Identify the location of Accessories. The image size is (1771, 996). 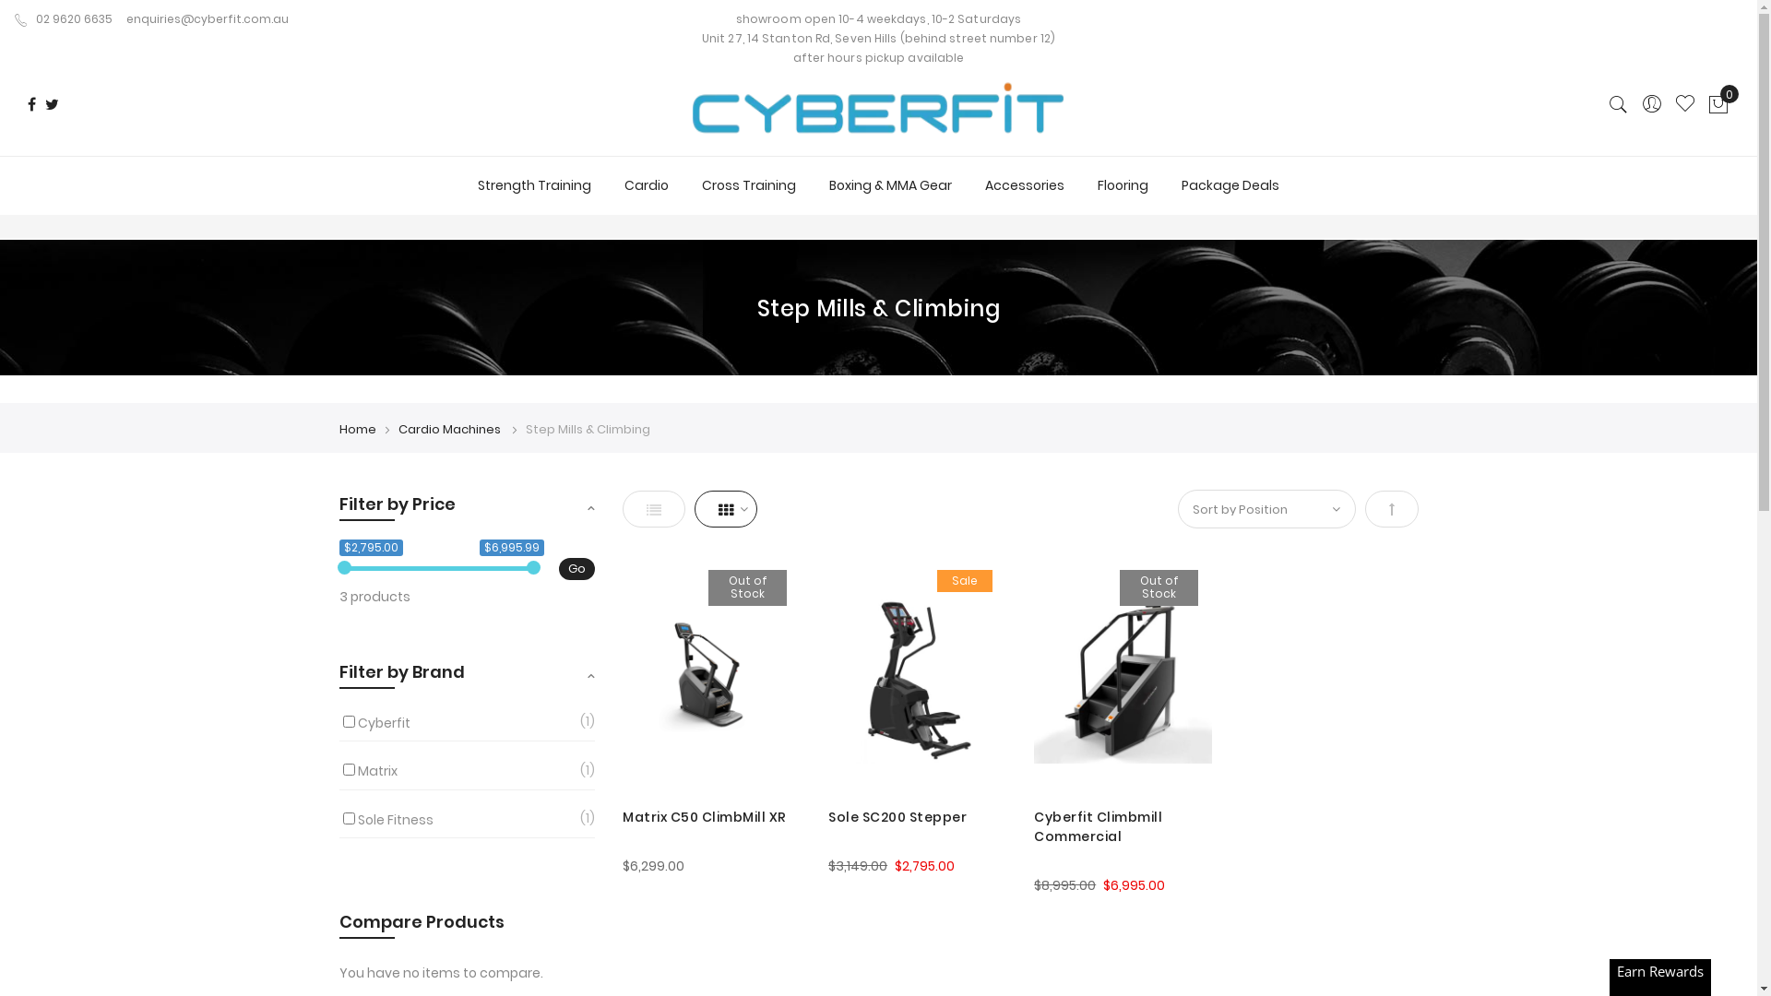
(1025, 185).